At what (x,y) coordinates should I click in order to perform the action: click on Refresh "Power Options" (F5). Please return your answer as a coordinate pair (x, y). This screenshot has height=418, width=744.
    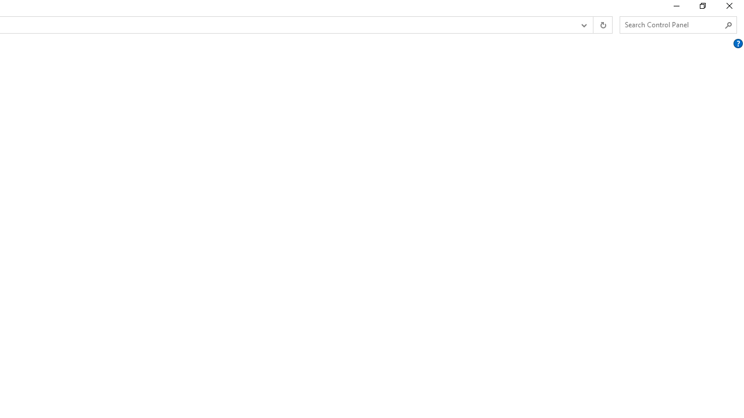
    Looking at the image, I should click on (602, 25).